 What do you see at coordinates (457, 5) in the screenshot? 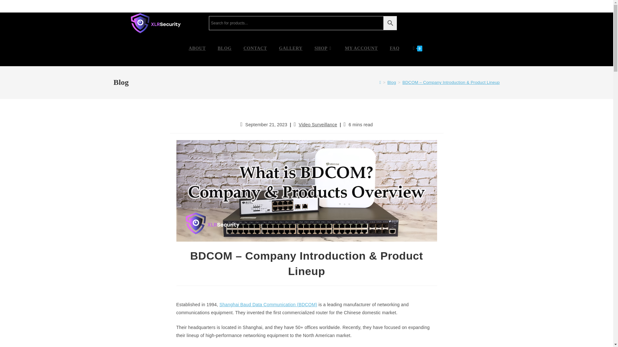
I see `Login` at bounding box center [457, 5].